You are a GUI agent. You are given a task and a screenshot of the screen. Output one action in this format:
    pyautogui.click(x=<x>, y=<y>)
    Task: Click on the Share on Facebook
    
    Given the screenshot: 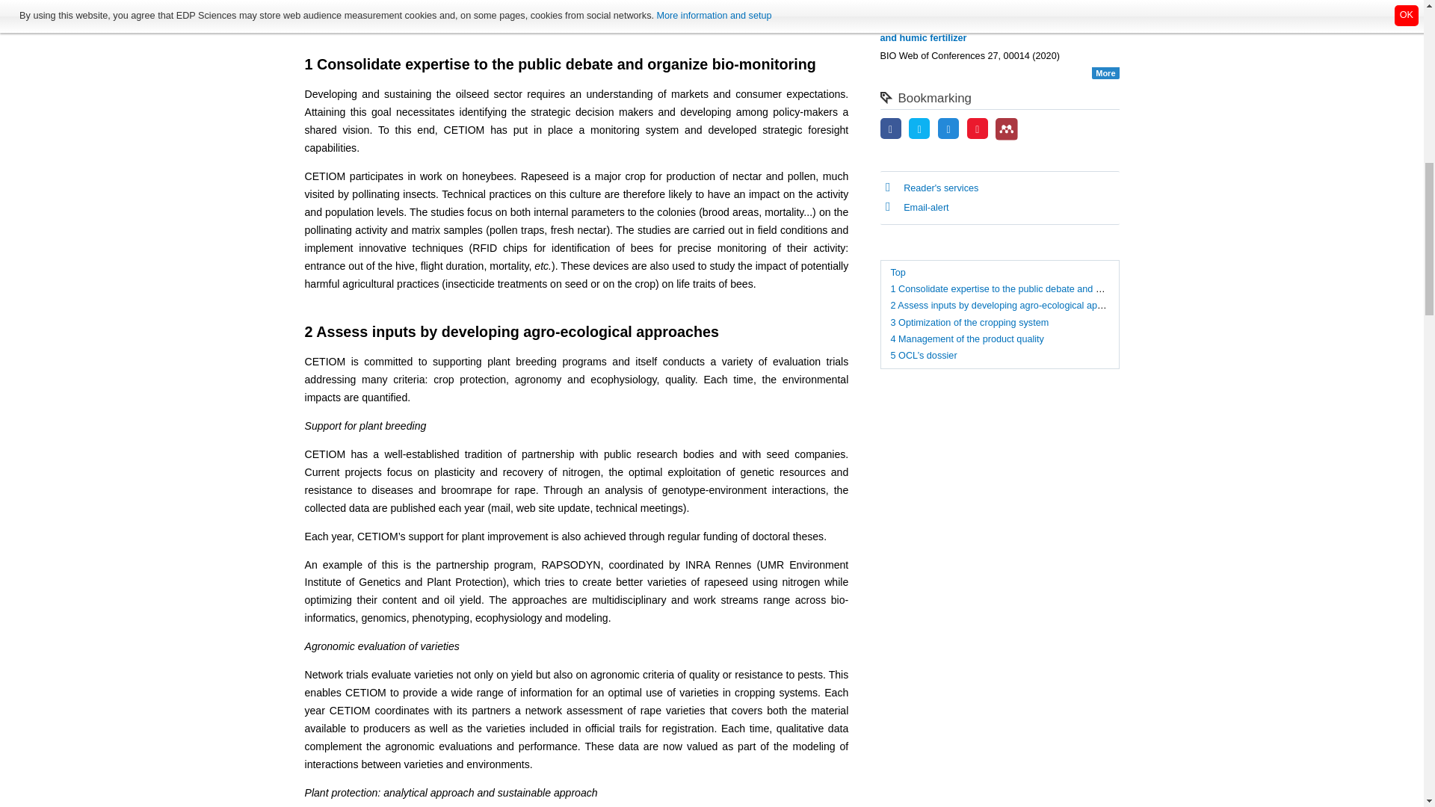 What is the action you would take?
    pyautogui.click(x=891, y=130)
    